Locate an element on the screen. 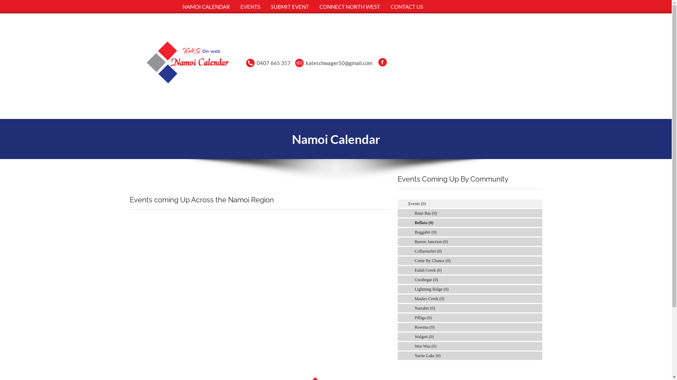 The image size is (677, 380). RSS is located at coordinates (538, 299).